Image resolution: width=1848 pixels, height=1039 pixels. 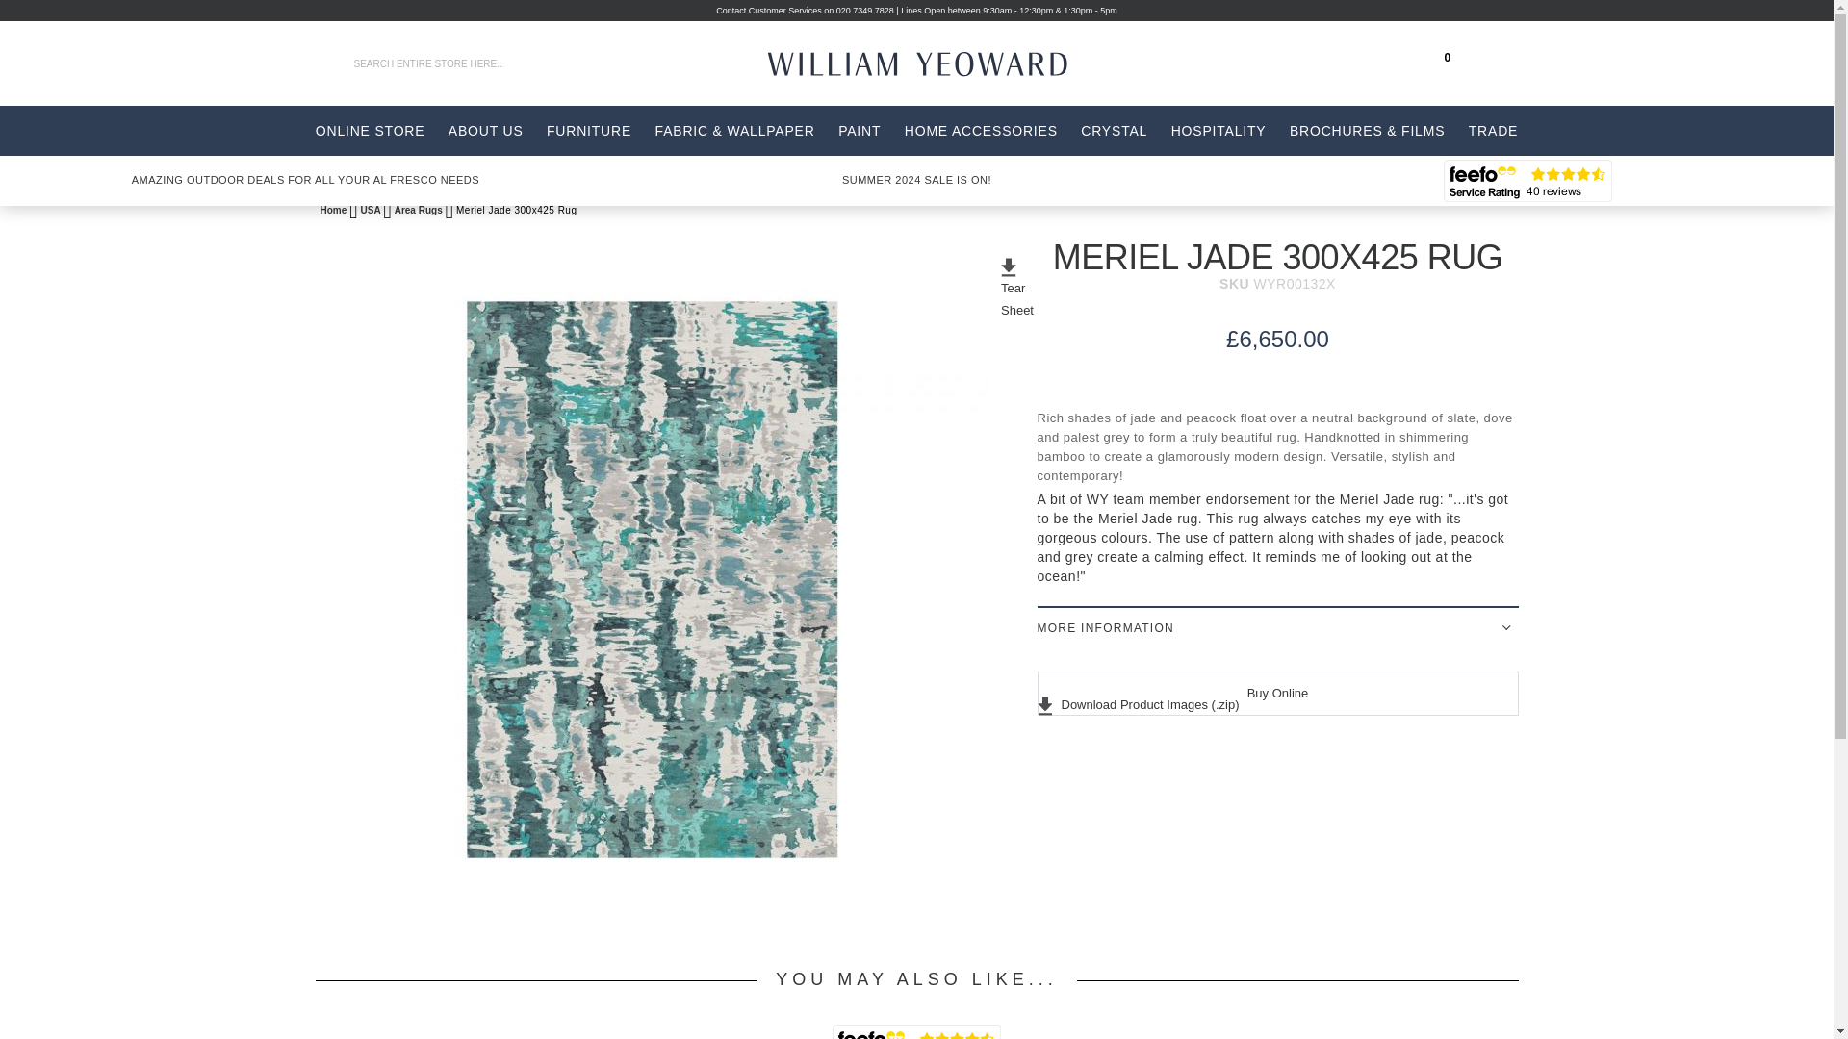 I want to click on See what our customers say about us, so click(x=1527, y=181).